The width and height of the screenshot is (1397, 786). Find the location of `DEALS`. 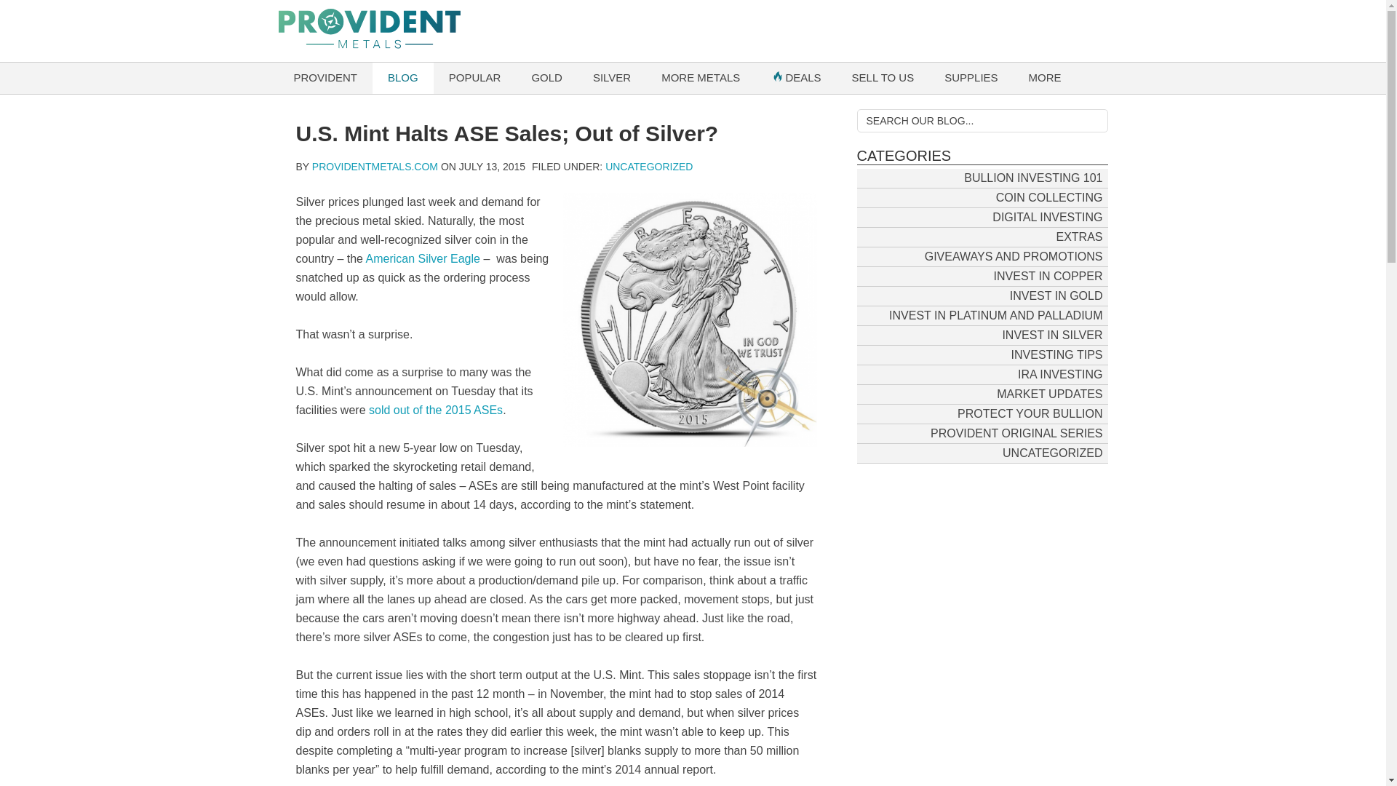

DEALS is located at coordinates (795, 78).